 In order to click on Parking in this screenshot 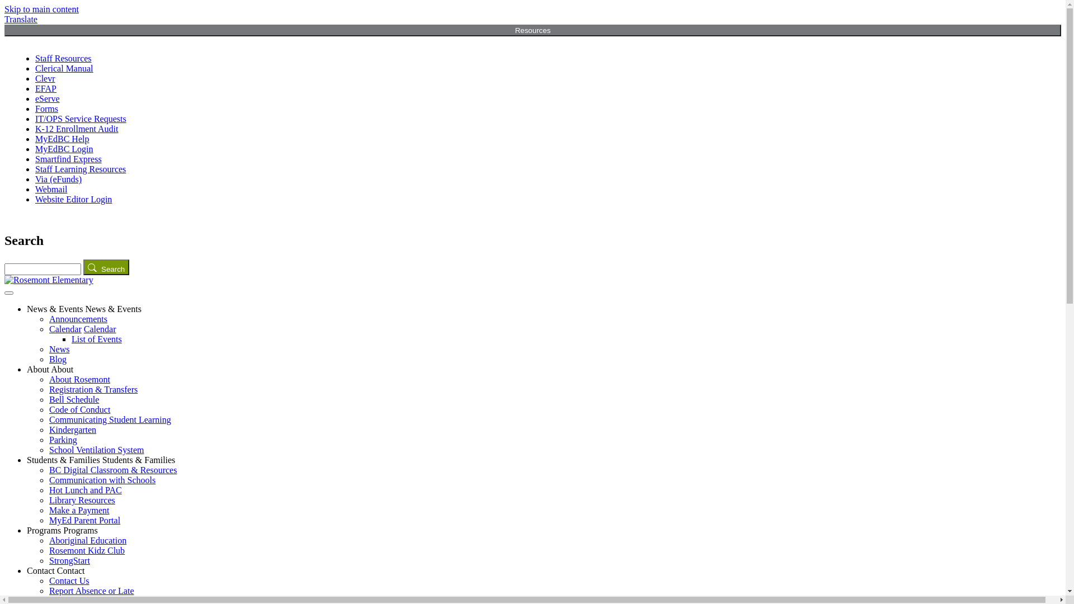, I will do `click(63, 440)`.